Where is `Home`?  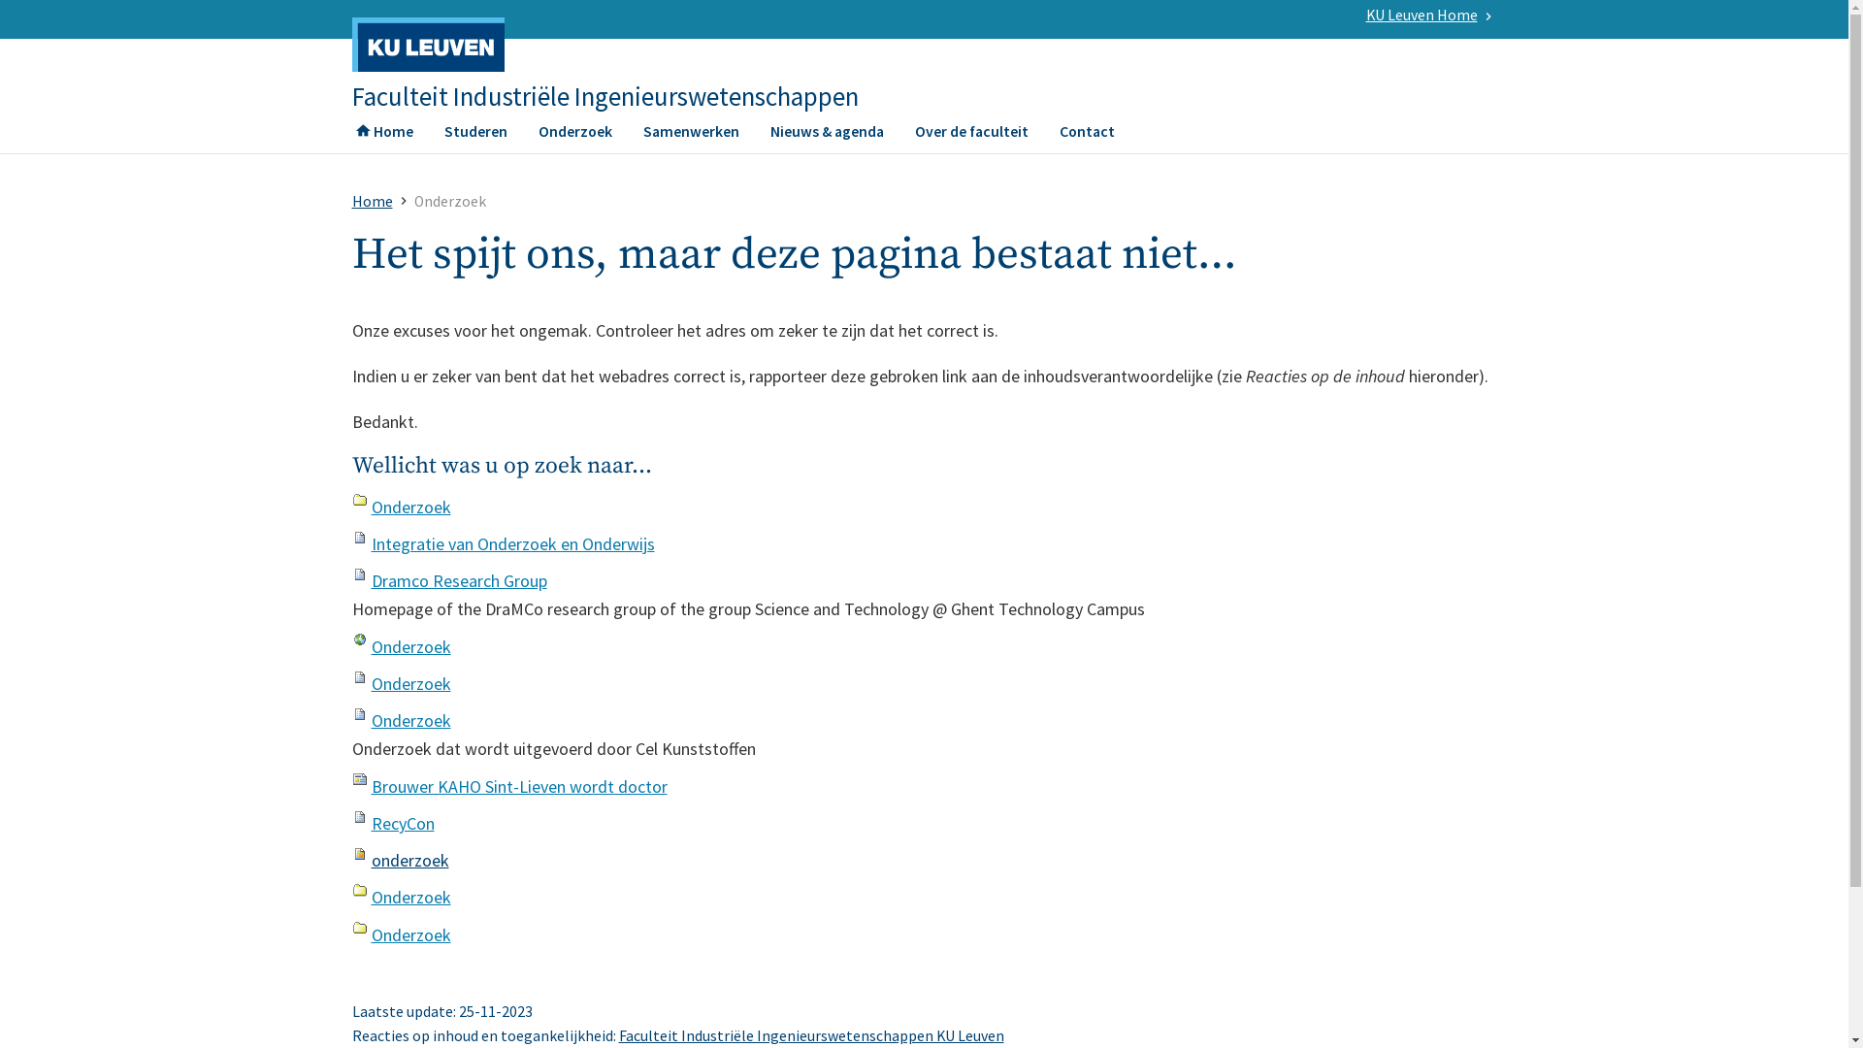 Home is located at coordinates (384, 137).